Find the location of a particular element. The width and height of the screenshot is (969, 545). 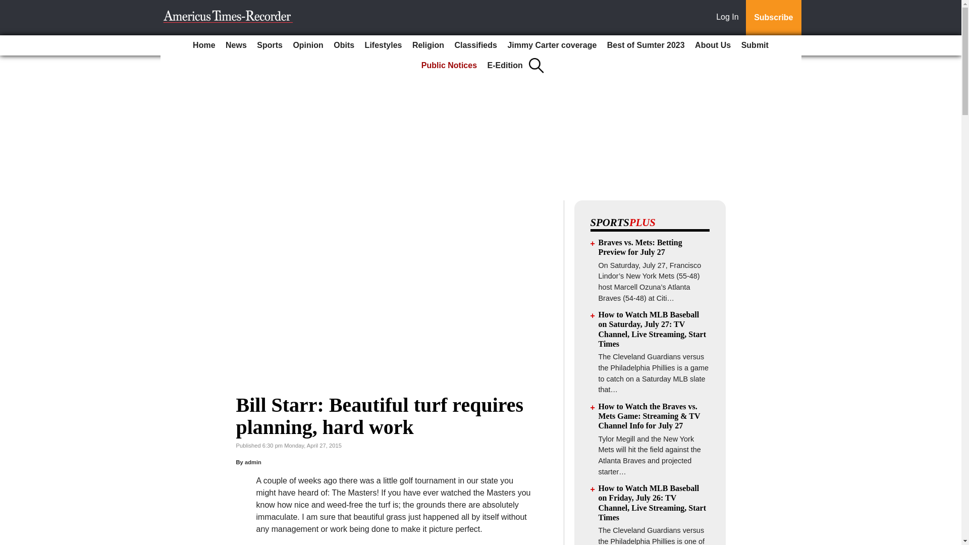

Go is located at coordinates (9, 6).